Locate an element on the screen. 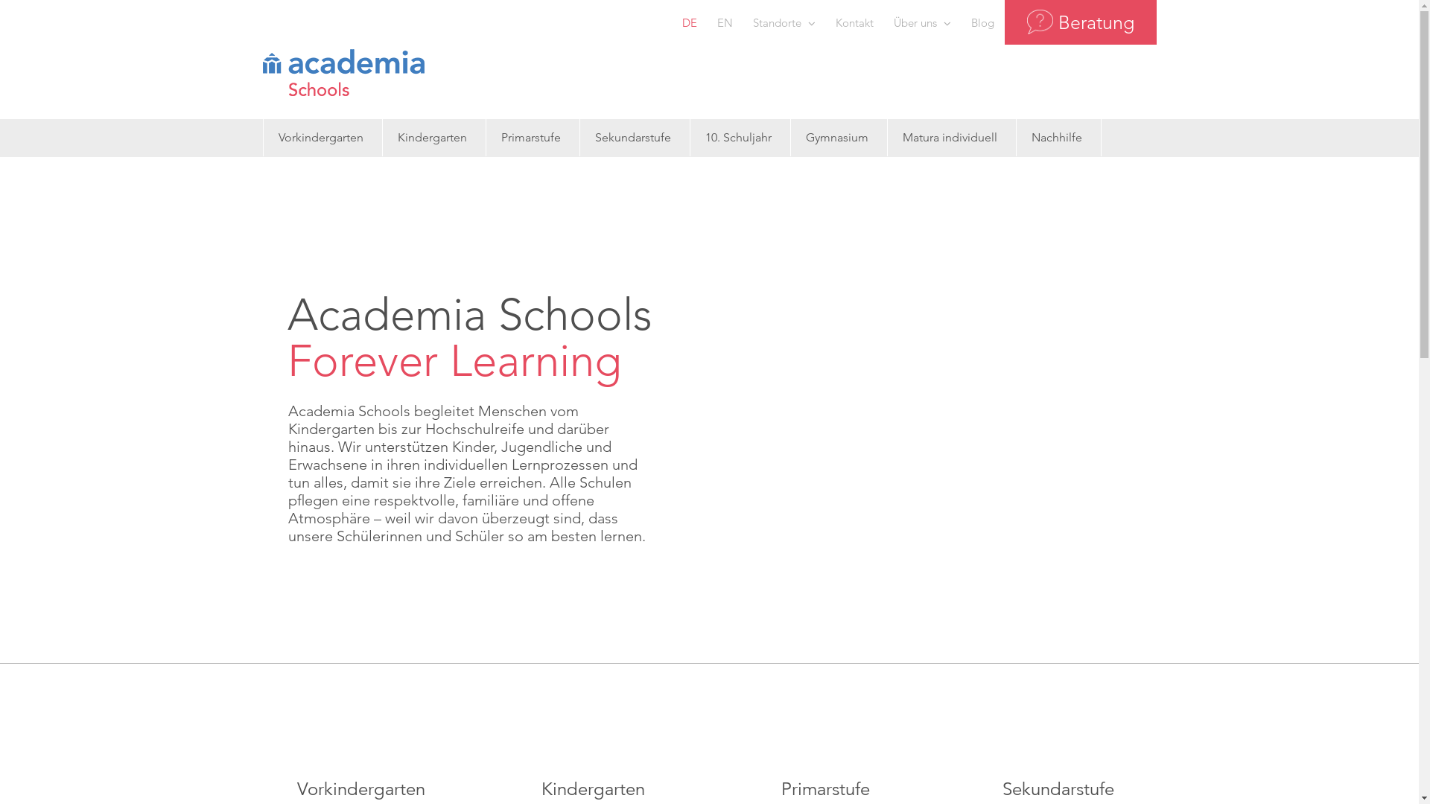  sekundarstufe is located at coordinates (1058, 724).